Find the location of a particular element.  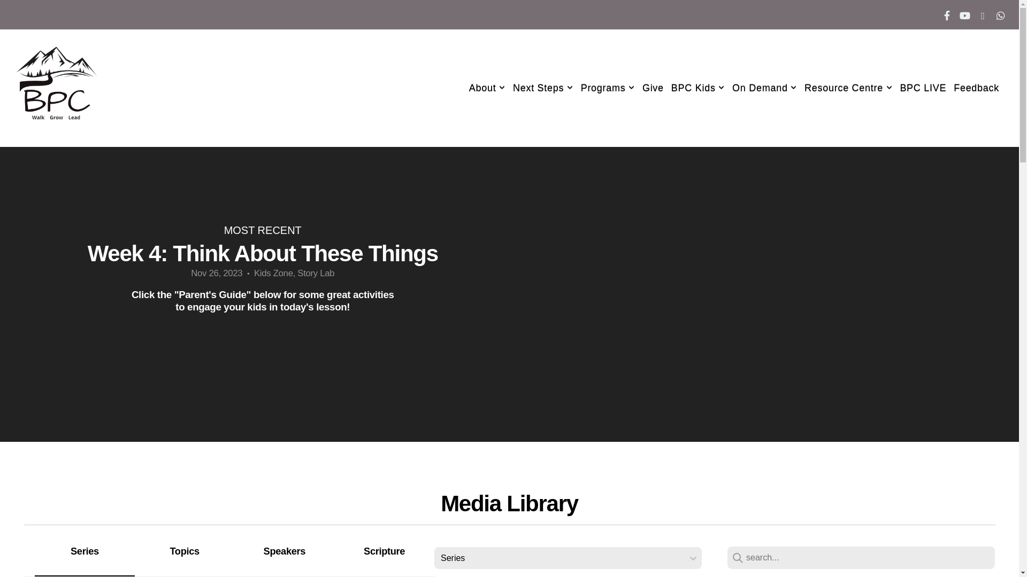

Series is located at coordinates (85, 557).